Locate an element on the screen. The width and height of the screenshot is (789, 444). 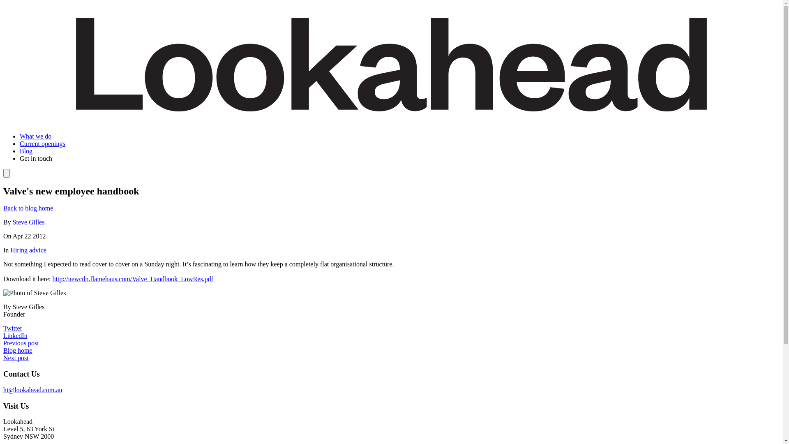
Blog home is located at coordinates (18, 350).